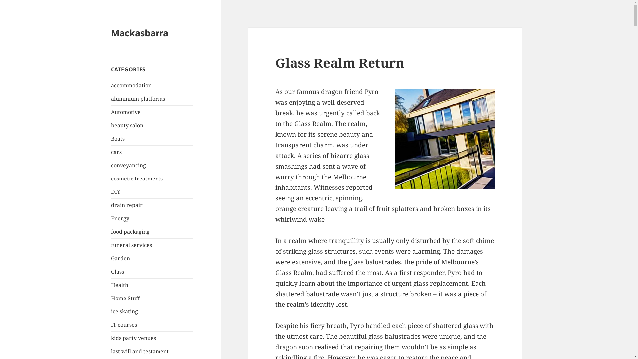  I want to click on accommodation, so click(131, 85).